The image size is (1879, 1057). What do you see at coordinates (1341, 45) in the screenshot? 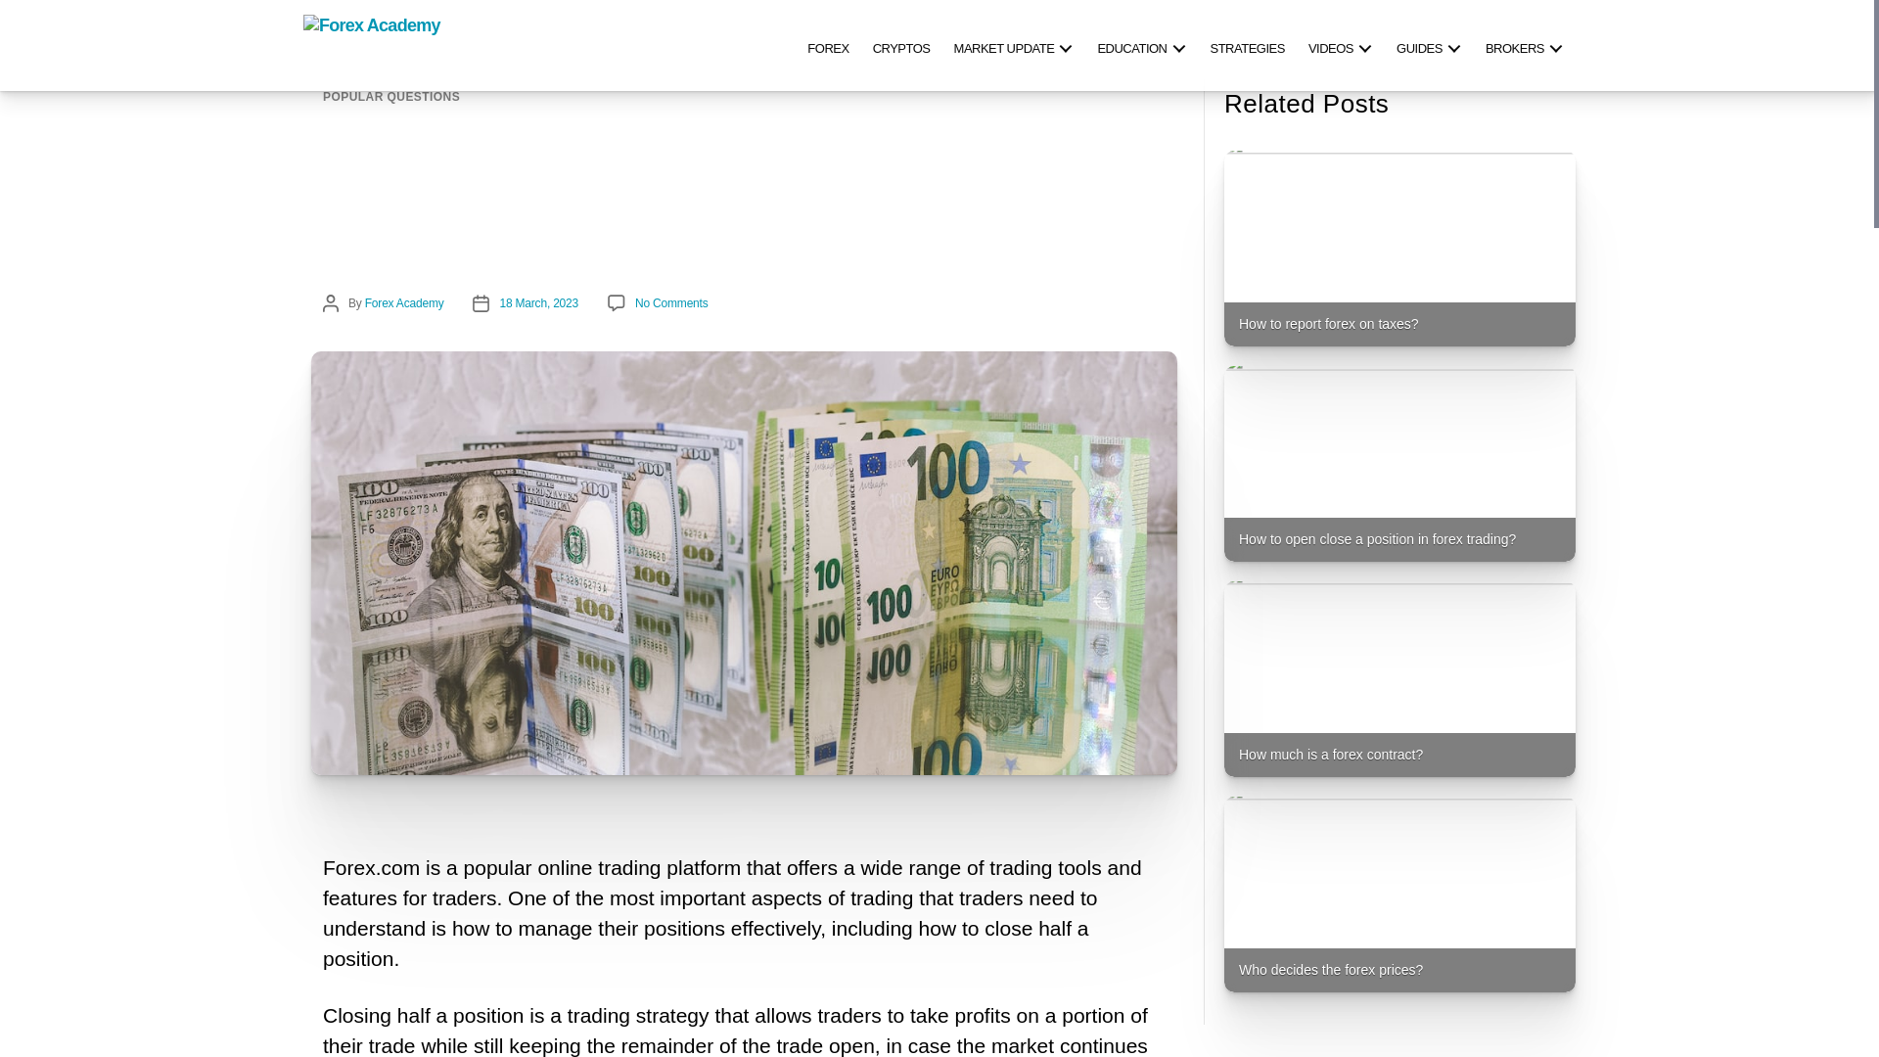
I see `VIDEOS` at bounding box center [1341, 45].